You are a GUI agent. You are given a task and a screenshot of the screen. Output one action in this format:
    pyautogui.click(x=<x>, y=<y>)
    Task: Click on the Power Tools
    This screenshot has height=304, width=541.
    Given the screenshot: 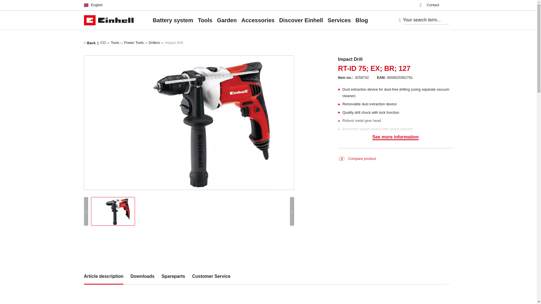 What is the action you would take?
    pyautogui.click(x=134, y=42)
    